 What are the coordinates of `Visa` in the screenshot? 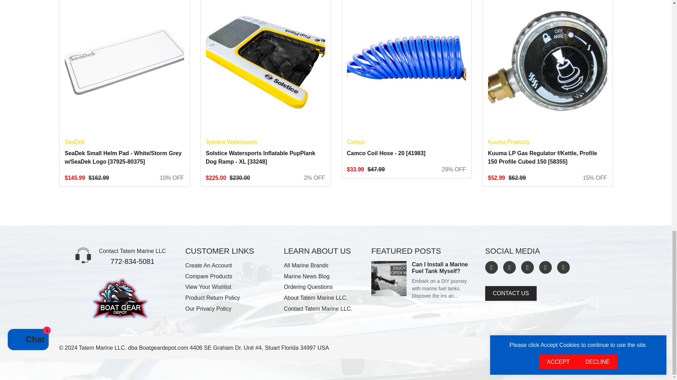 It's located at (607, 348).